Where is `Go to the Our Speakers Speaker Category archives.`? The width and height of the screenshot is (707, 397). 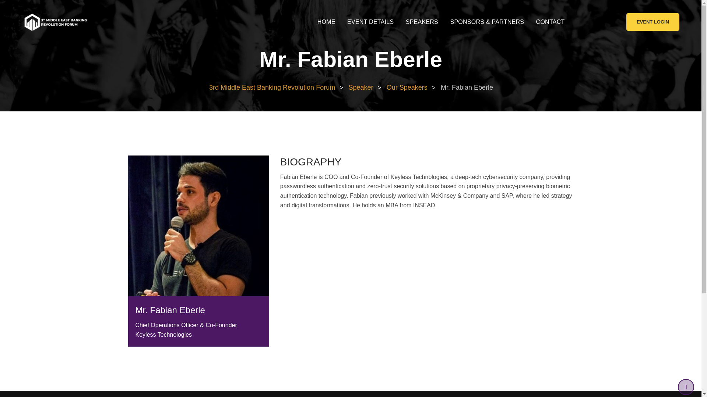 Go to the Our Speakers Speaker Category archives. is located at coordinates (407, 87).